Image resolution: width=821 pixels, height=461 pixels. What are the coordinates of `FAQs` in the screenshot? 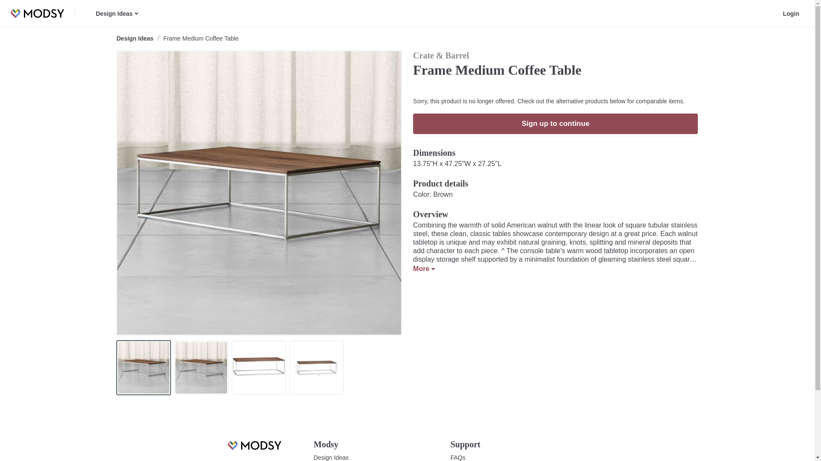 It's located at (458, 457).